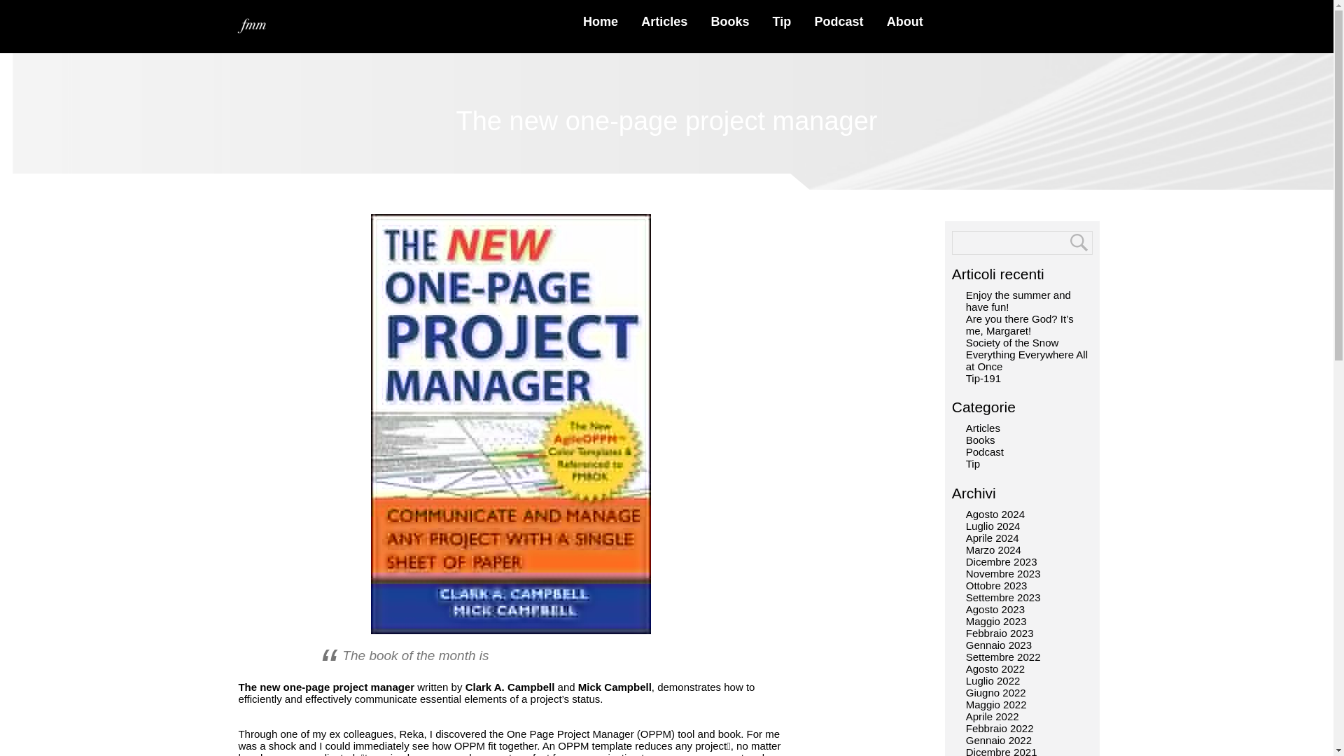  Describe the element at coordinates (601, 21) in the screenshot. I see `Home` at that location.